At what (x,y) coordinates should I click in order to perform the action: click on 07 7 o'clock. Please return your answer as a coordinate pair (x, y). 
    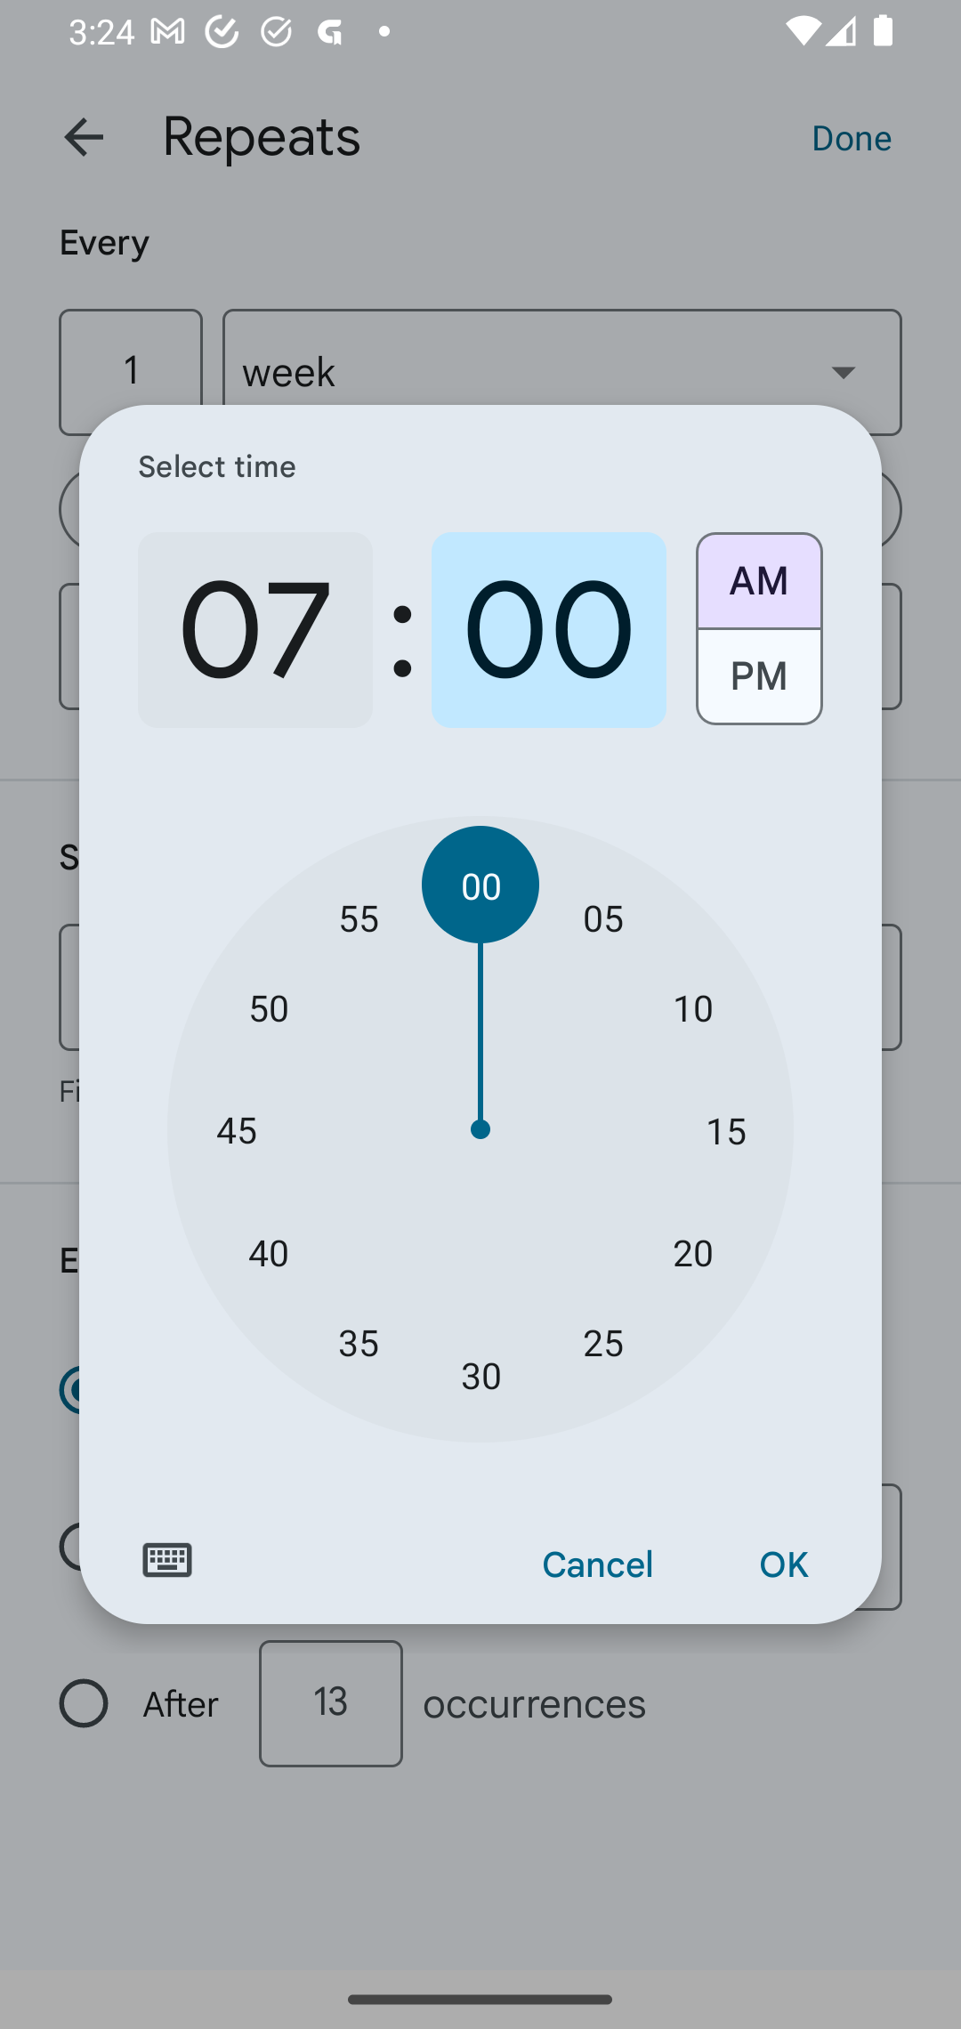
    Looking at the image, I should click on (255, 630).